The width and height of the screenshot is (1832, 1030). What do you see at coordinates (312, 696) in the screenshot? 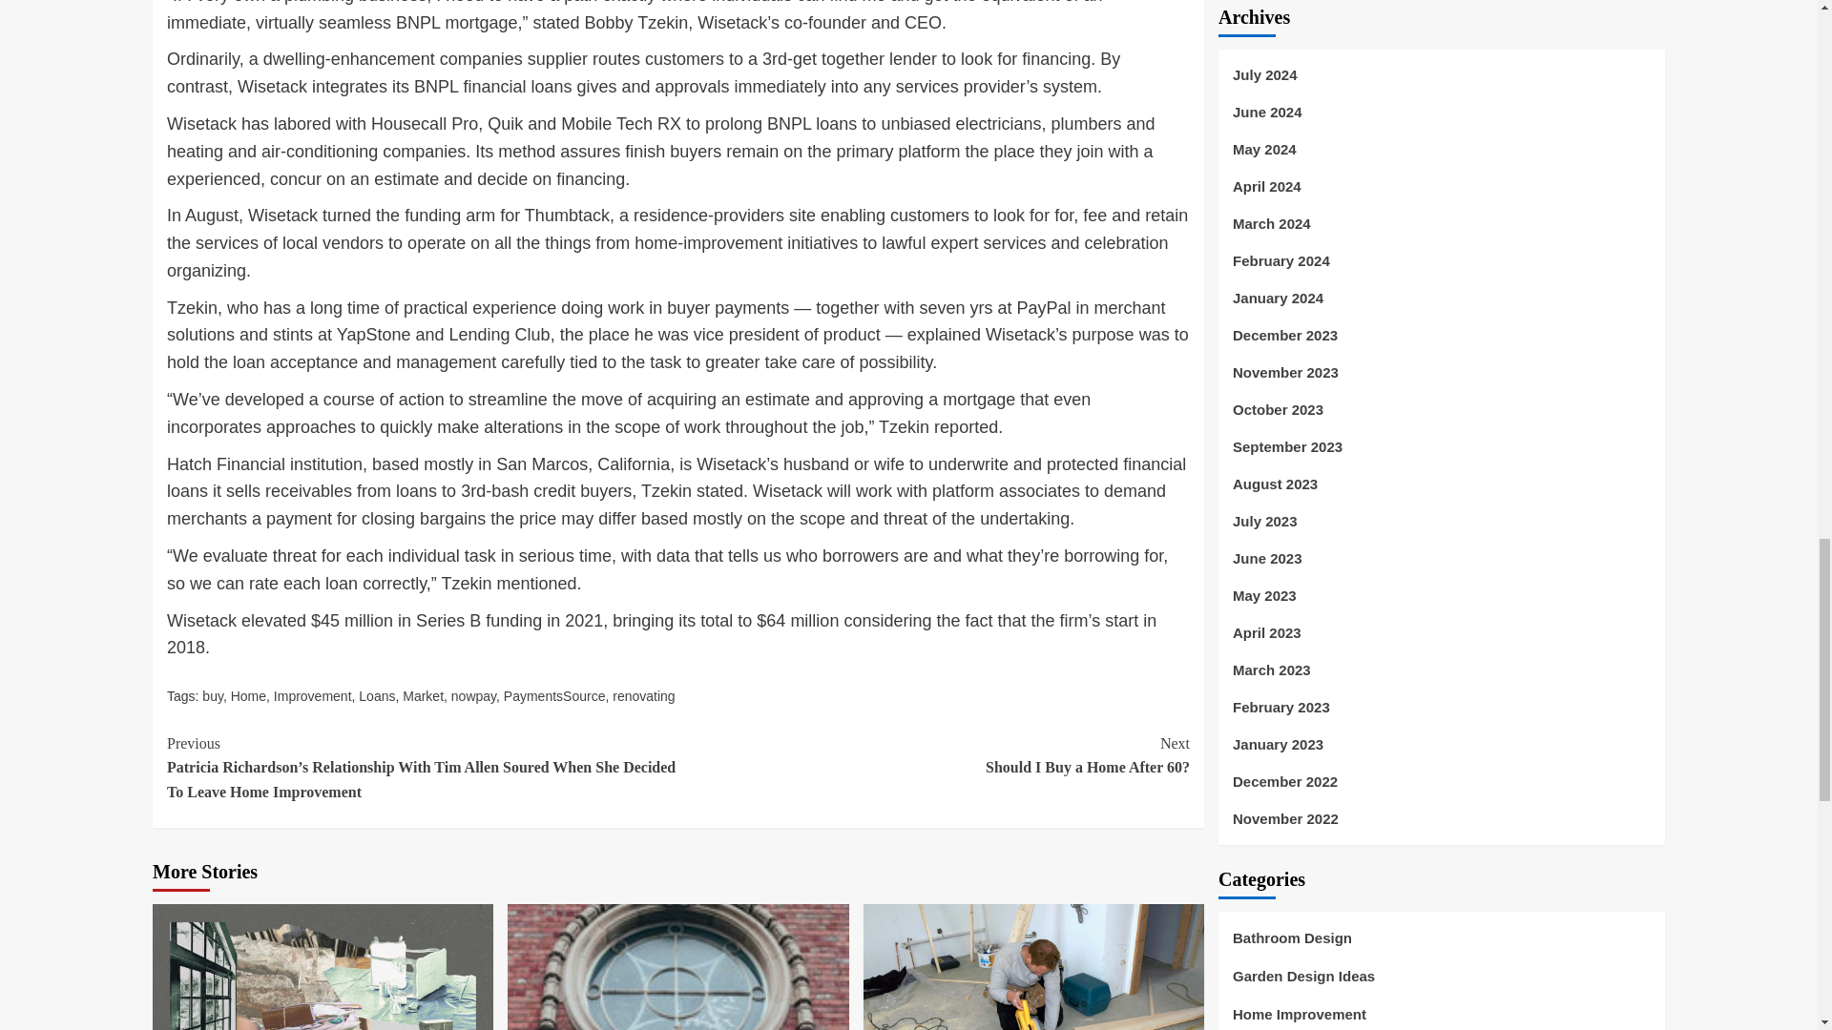
I see `Improvement` at bounding box center [312, 696].